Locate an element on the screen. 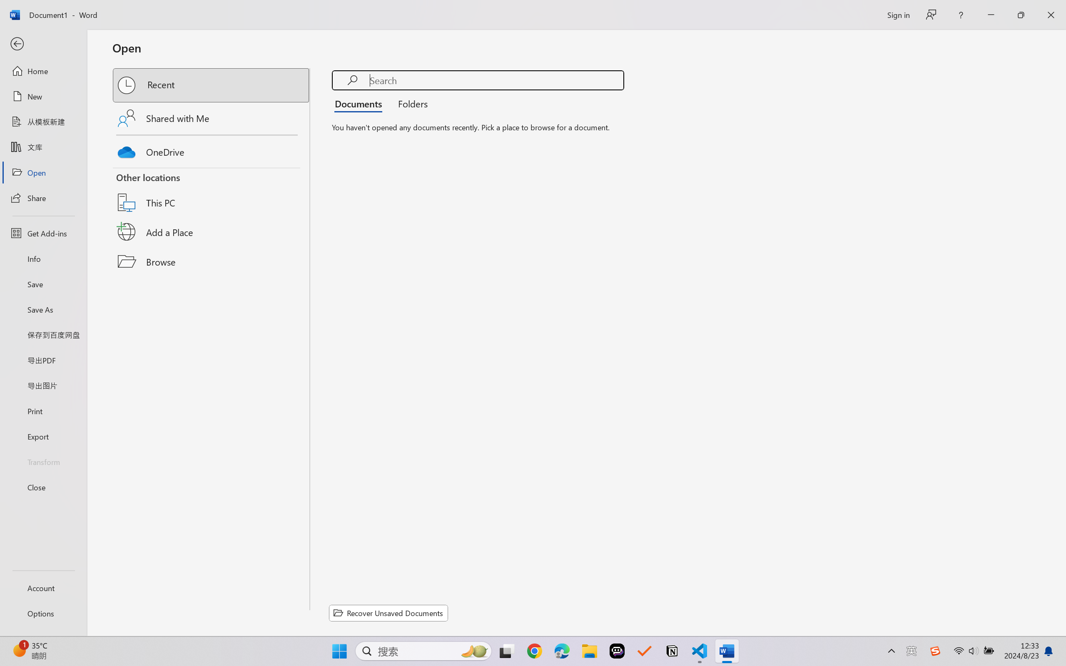 The height and width of the screenshot is (666, 1066). Info is located at coordinates (43, 258).